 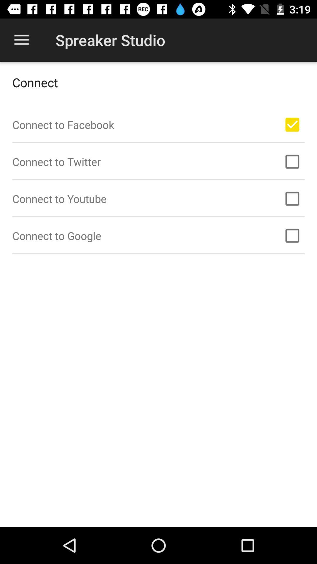 I want to click on connect google account, so click(x=292, y=236).